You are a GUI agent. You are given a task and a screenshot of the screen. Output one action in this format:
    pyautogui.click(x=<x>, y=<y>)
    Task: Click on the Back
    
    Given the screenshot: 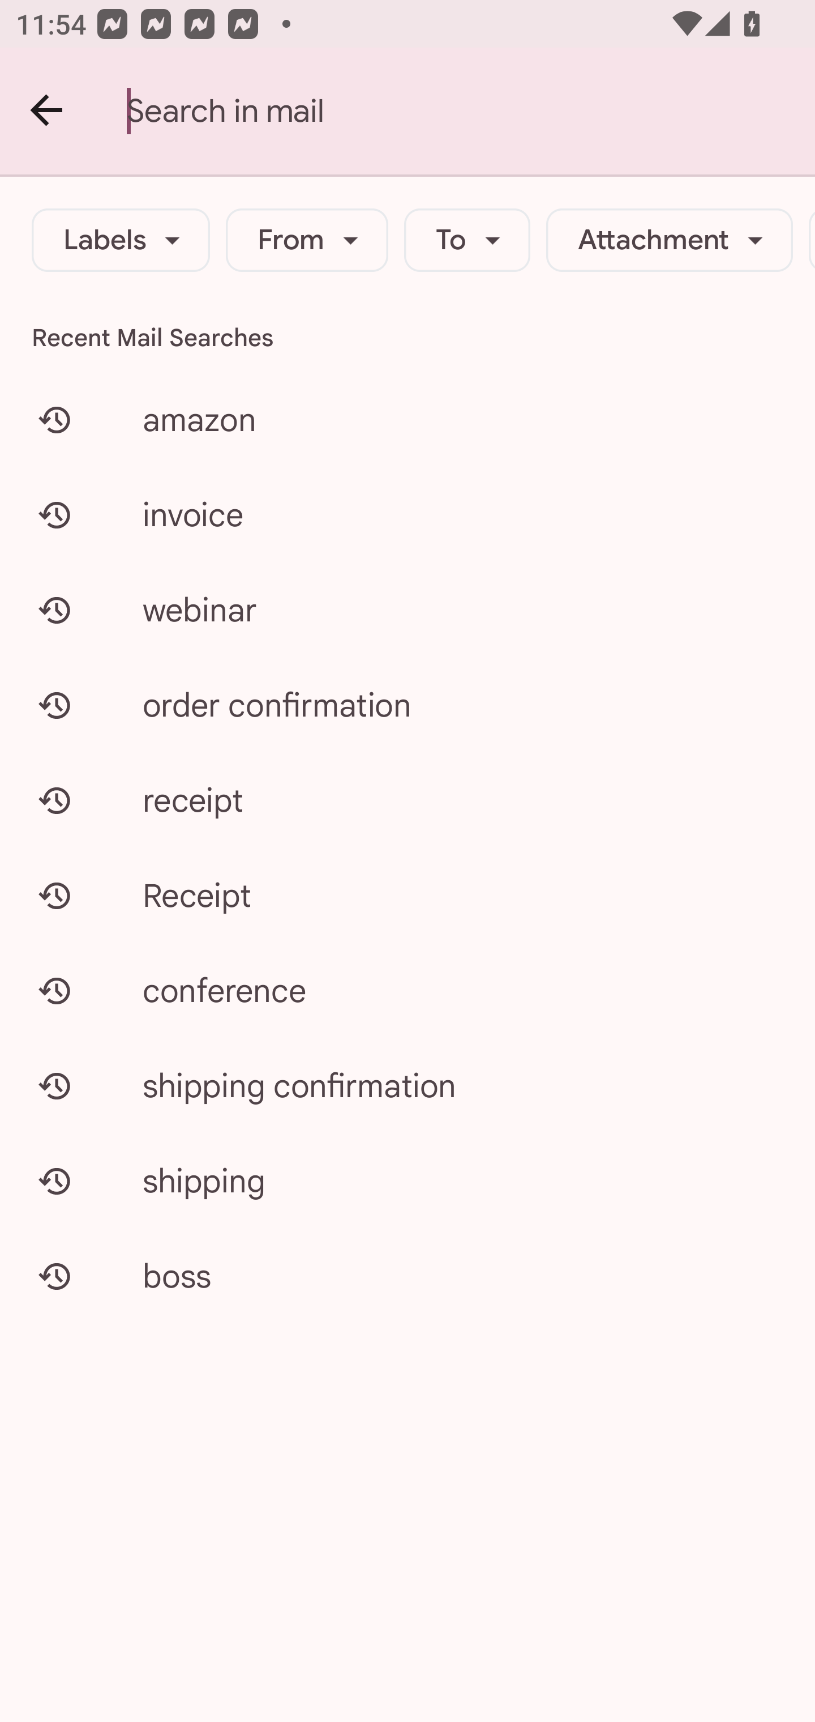 What is the action you would take?
    pyautogui.click(x=48, y=111)
    